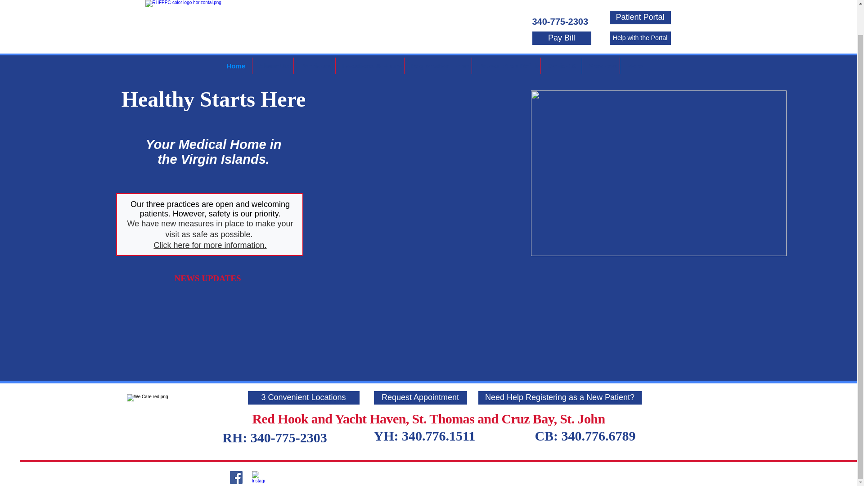  What do you see at coordinates (559, 398) in the screenshot?
I see `Need Help Registering as a New Patient?` at bounding box center [559, 398].